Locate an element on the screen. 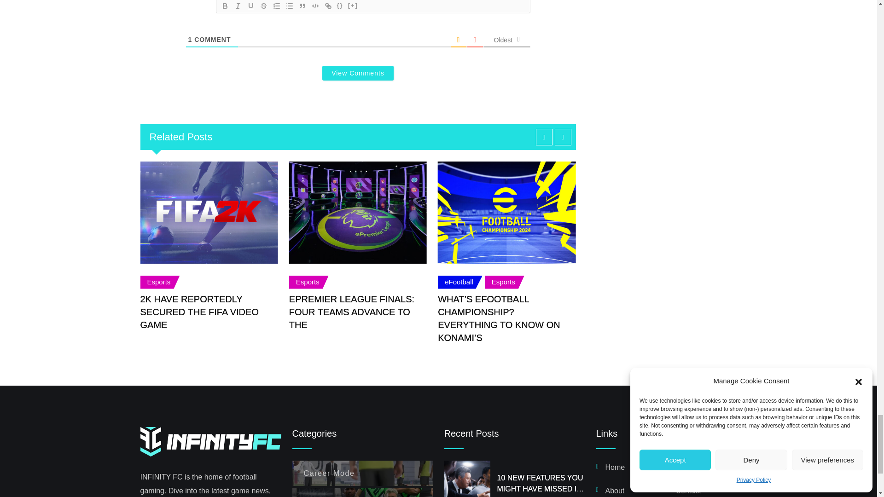 Image resolution: width=884 pixels, height=497 pixels. Unordered List is located at coordinates (289, 6).